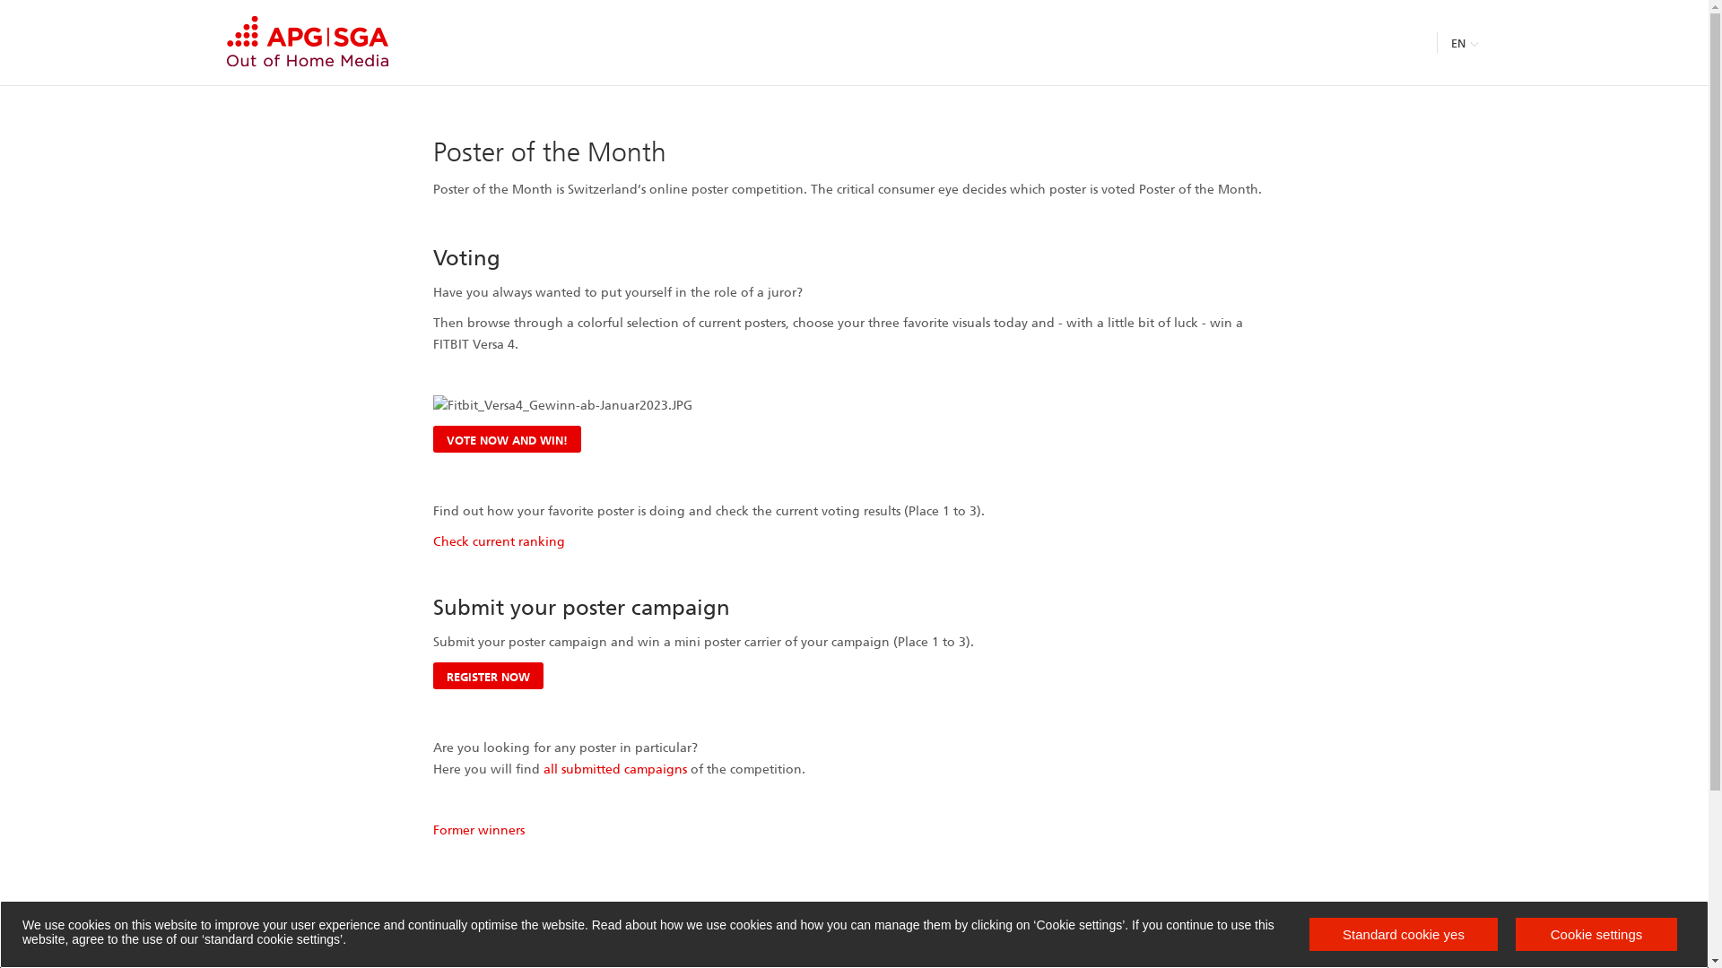 The height and width of the screenshot is (968, 1722). I want to click on Check current ranking, so click(499, 541).